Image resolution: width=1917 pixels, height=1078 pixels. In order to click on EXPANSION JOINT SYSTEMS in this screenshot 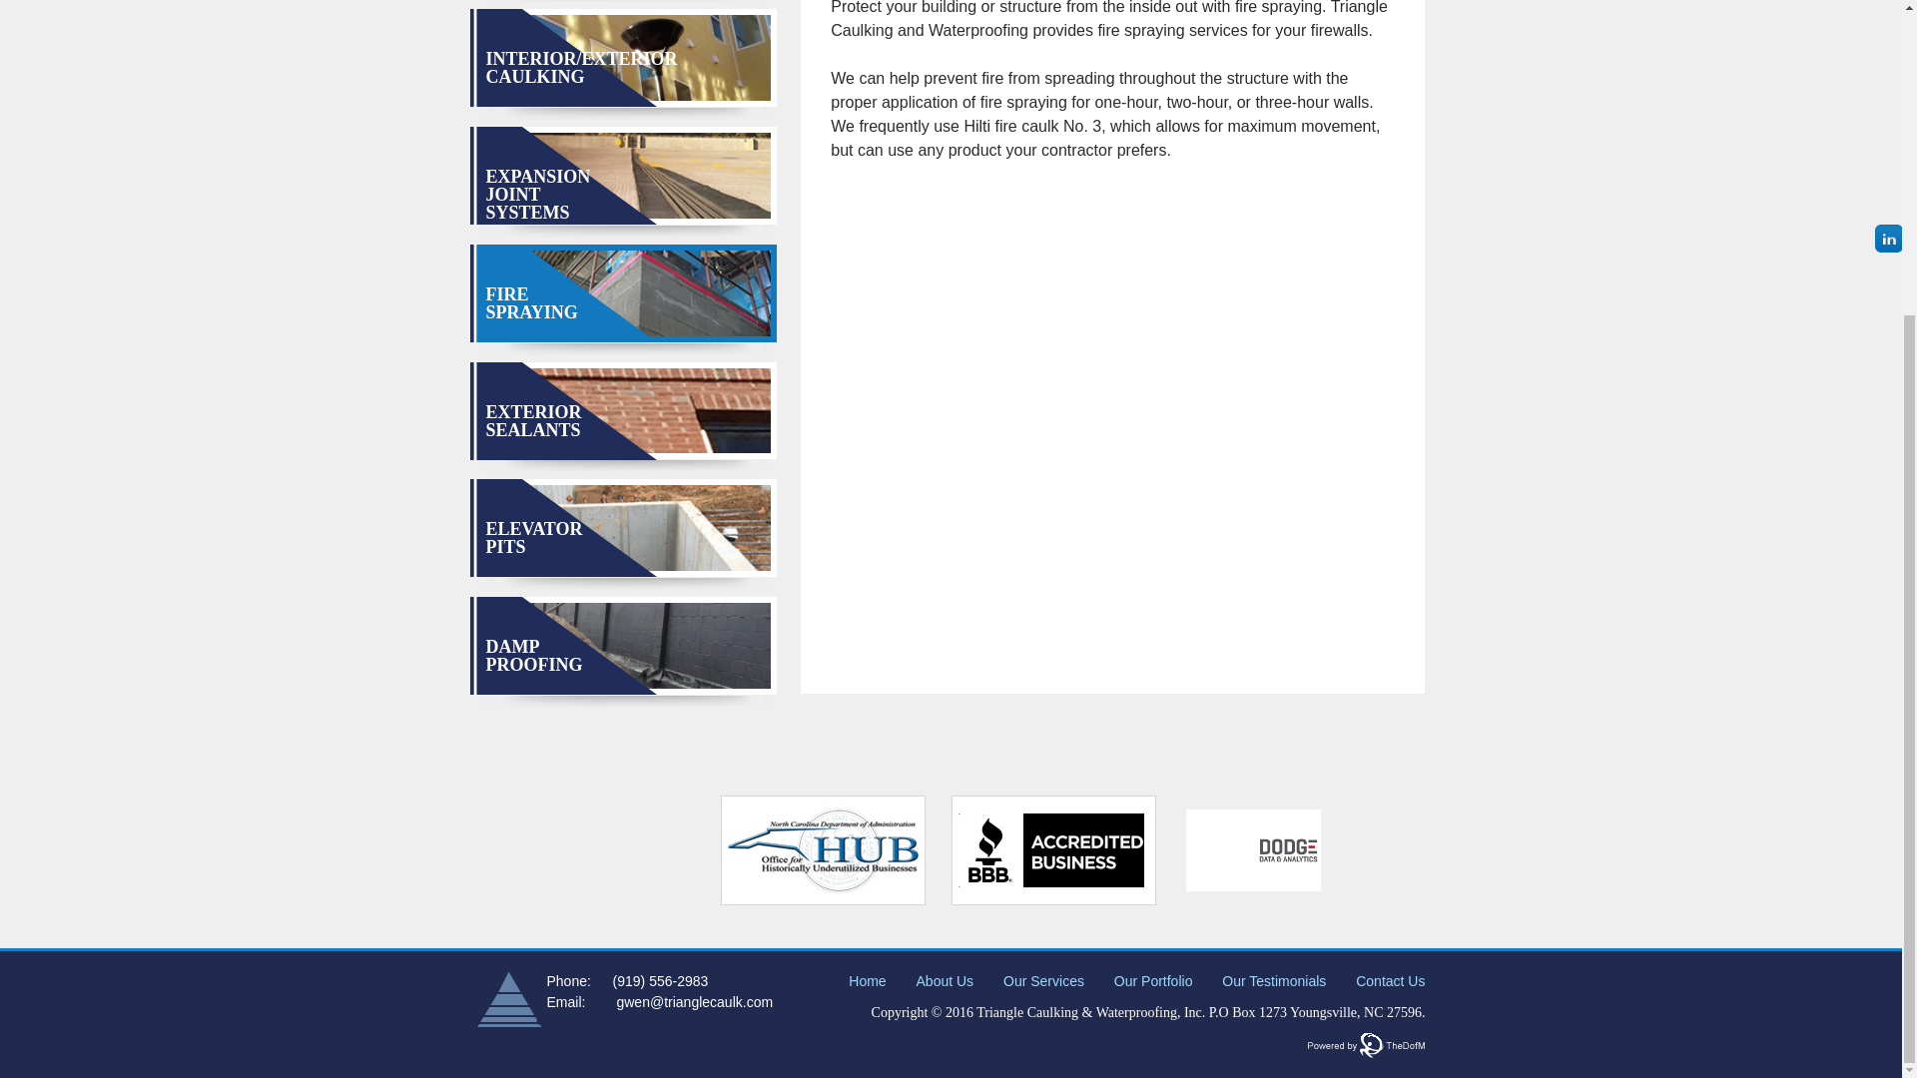, I will do `click(537, 194)`.